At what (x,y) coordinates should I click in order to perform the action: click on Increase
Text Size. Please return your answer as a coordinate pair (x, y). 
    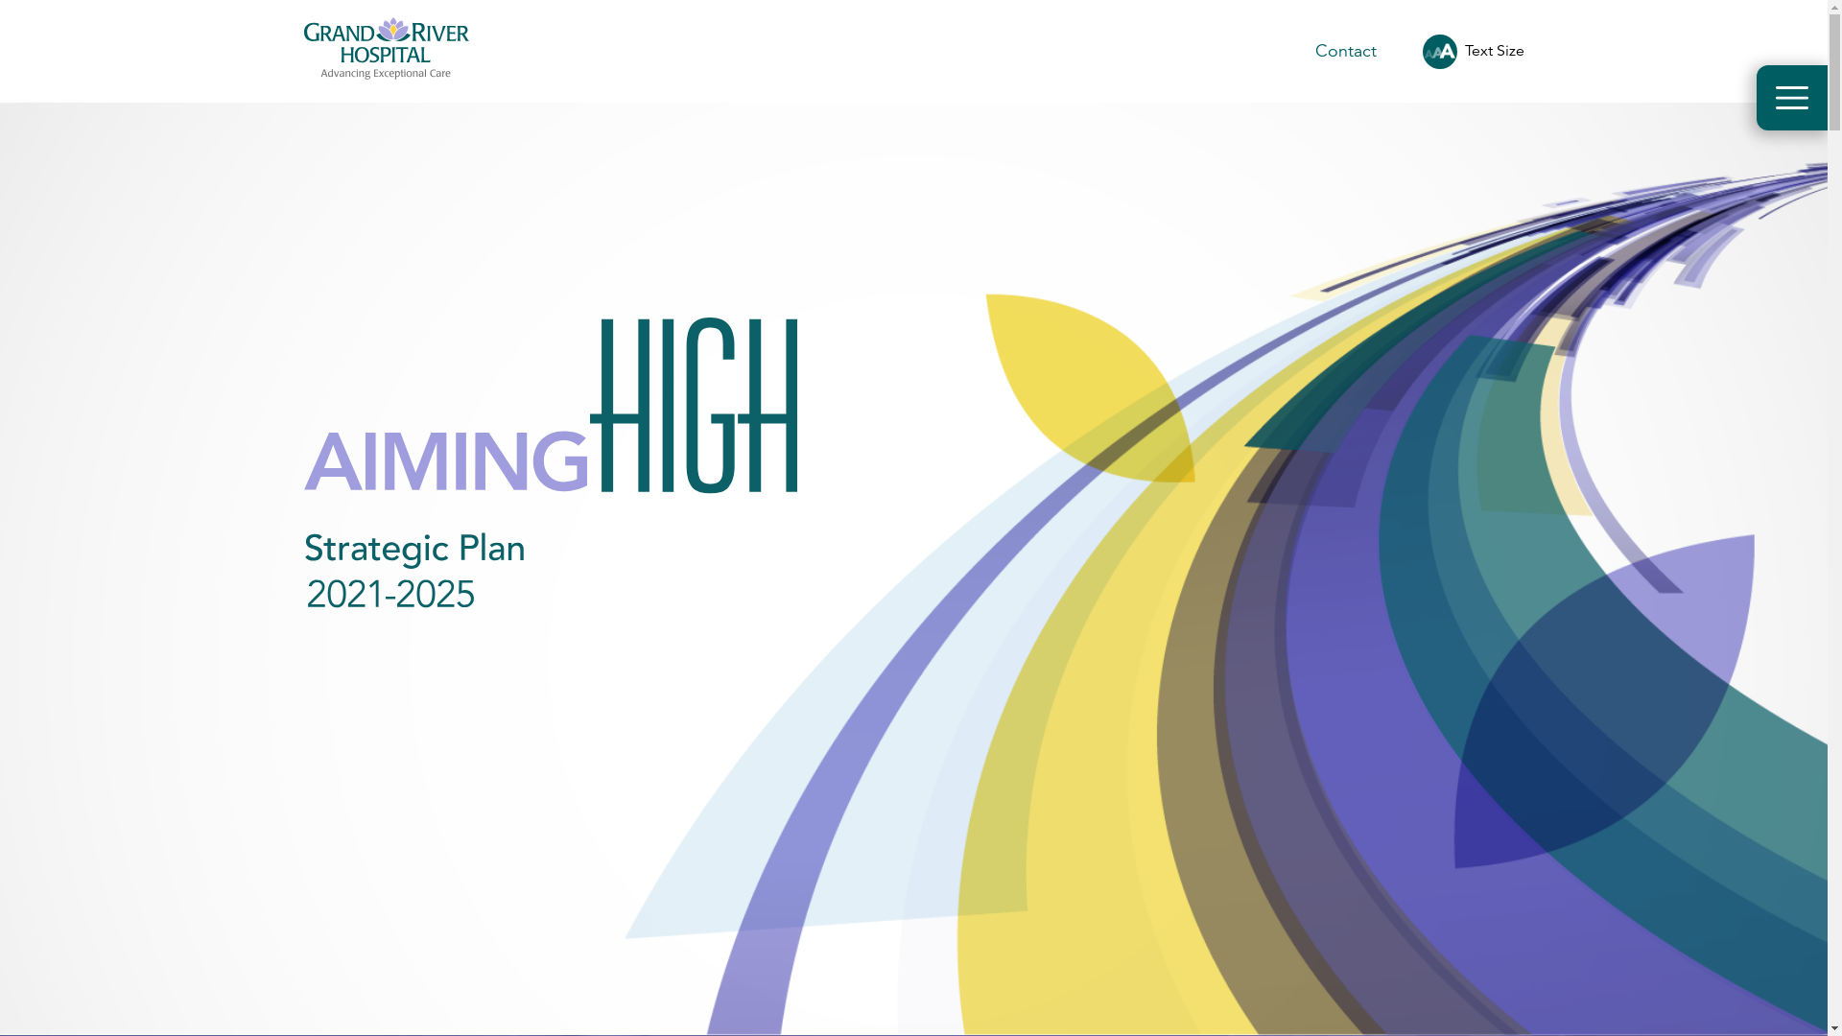
    Looking at the image, I should click on (1474, 52).